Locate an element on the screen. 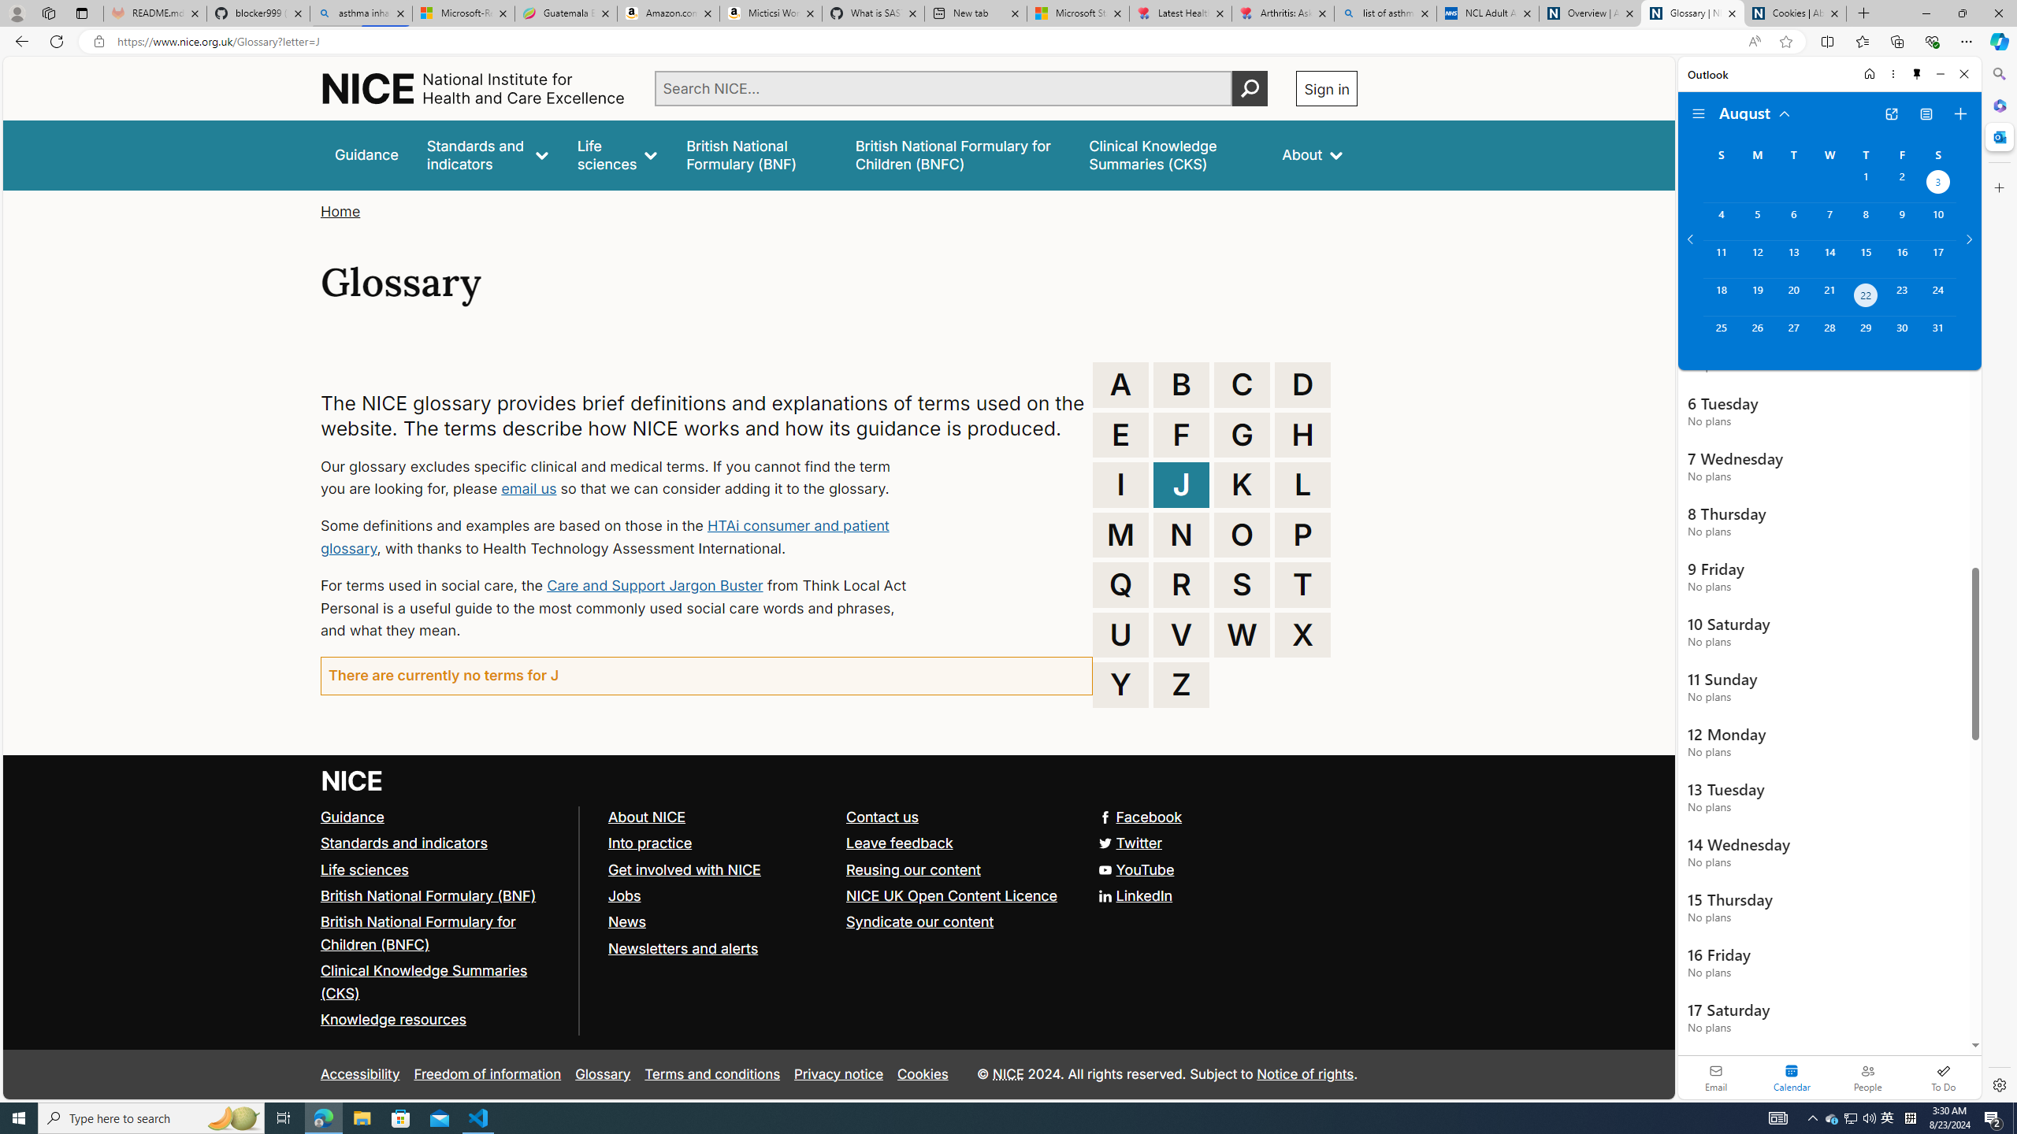 The image size is (2017, 1134). C is located at coordinates (1242, 384).